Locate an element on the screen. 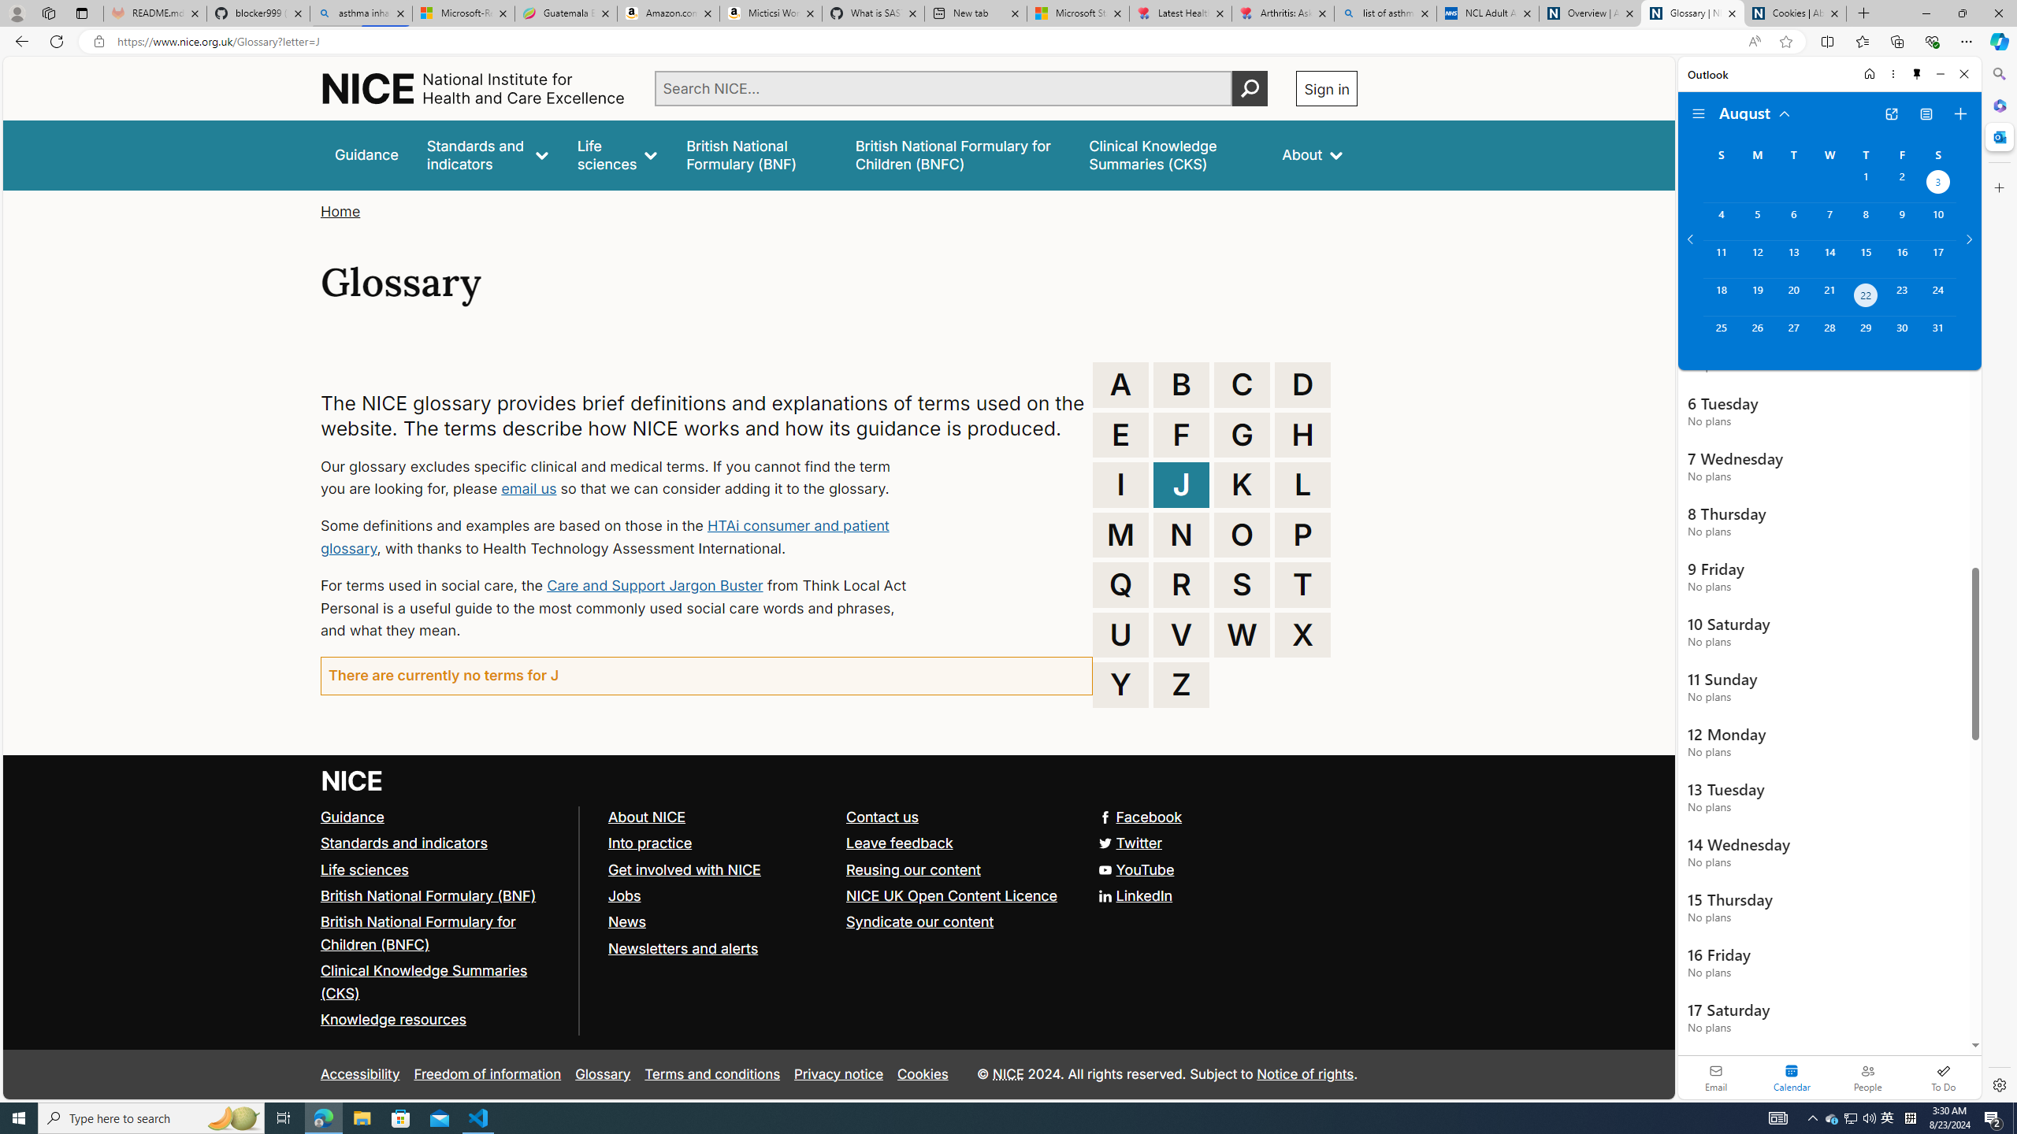 The image size is (2017, 1134). C is located at coordinates (1242, 384).